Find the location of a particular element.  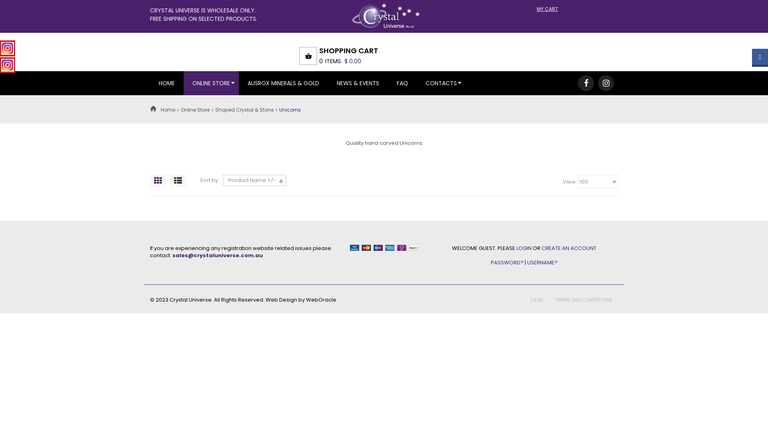

TERMS AND CONDITIONS is located at coordinates (584, 300).